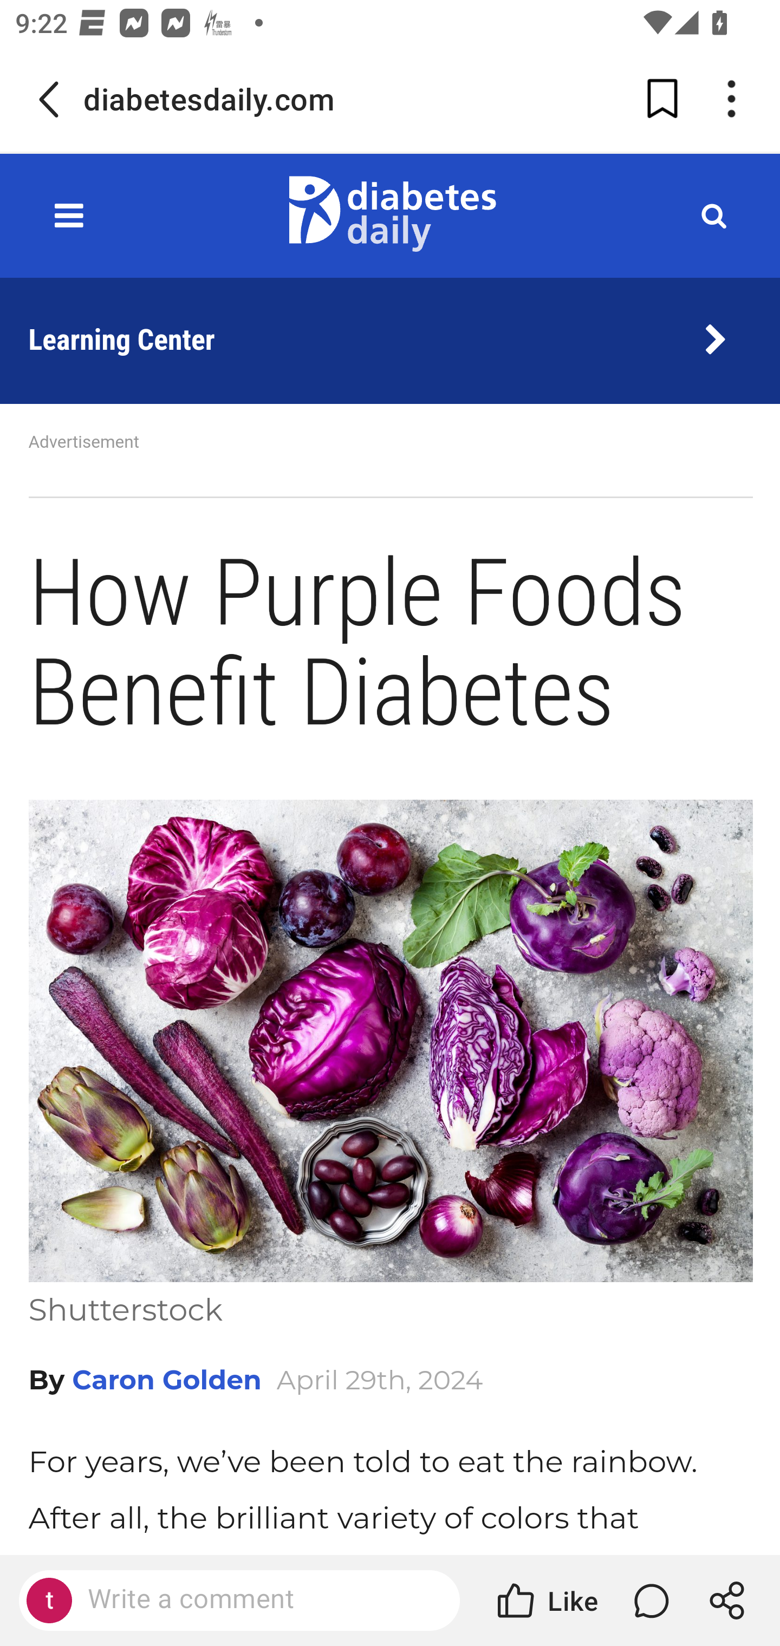 The height and width of the screenshot is (1646, 780). What do you see at coordinates (258, 1599) in the screenshot?
I see `Write a comment` at bounding box center [258, 1599].